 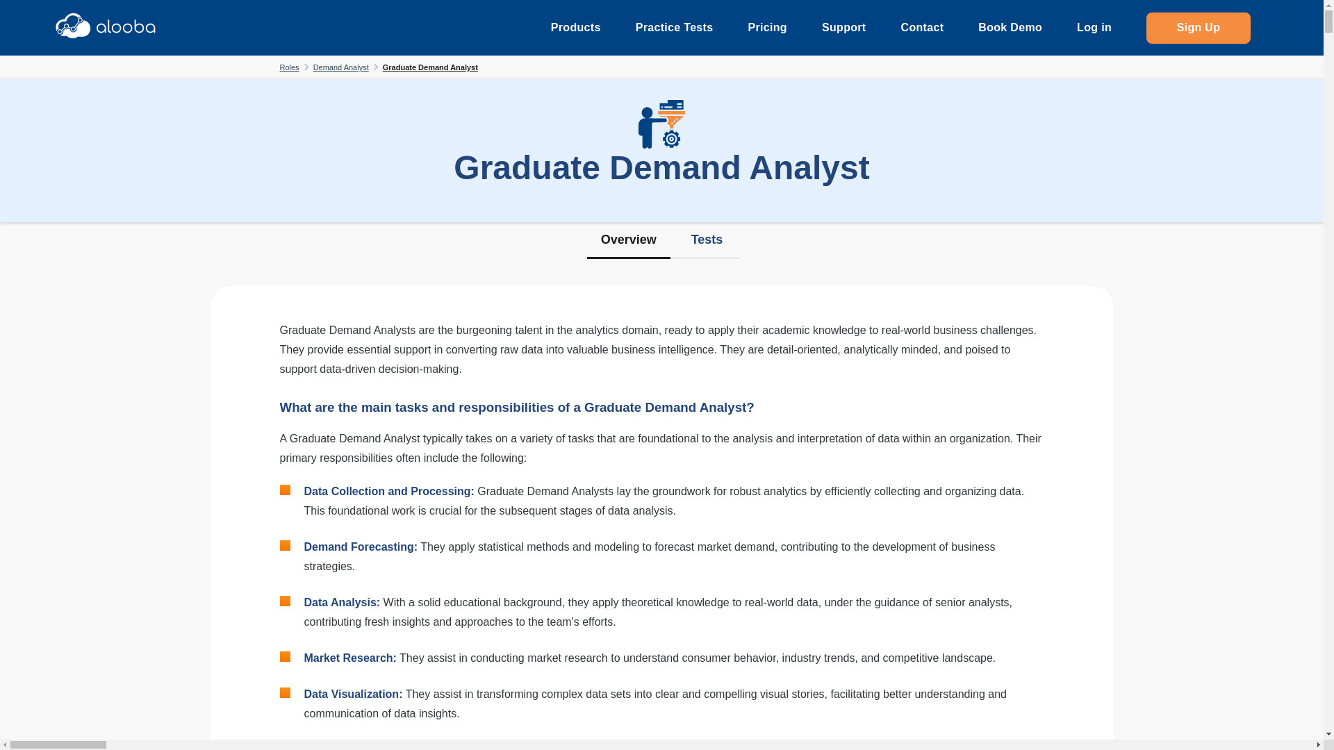 What do you see at coordinates (430, 67) in the screenshot?
I see `Graduate Demand Analyst` at bounding box center [430, 67].